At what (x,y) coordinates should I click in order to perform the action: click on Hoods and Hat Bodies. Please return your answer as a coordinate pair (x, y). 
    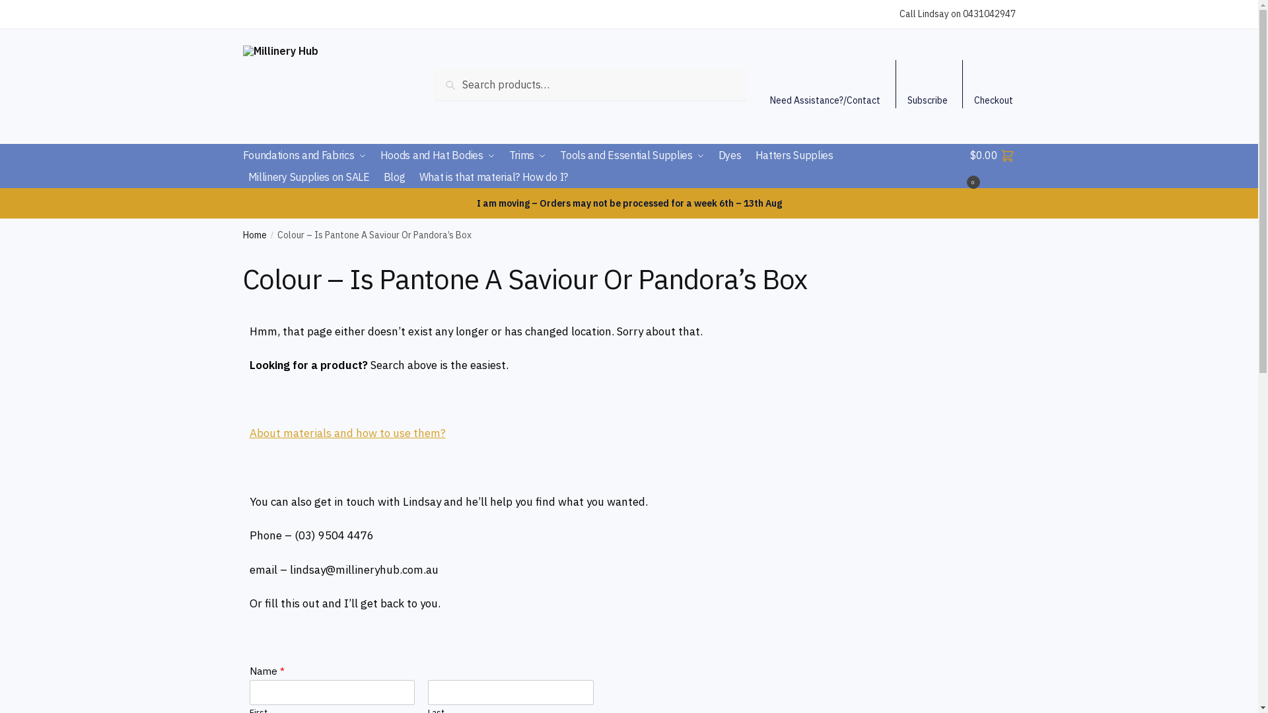
    Looking at the image, I should click on (438, 156).